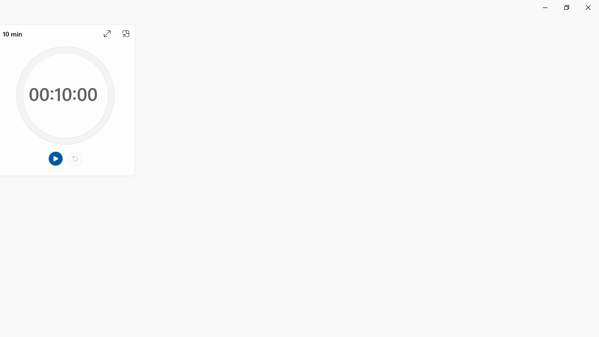 Image resolution: width=599 pixels, height=337 pixels. Describe the element at coordinates (126, 34) in the screenshot. I see `Keep on top` at that location.